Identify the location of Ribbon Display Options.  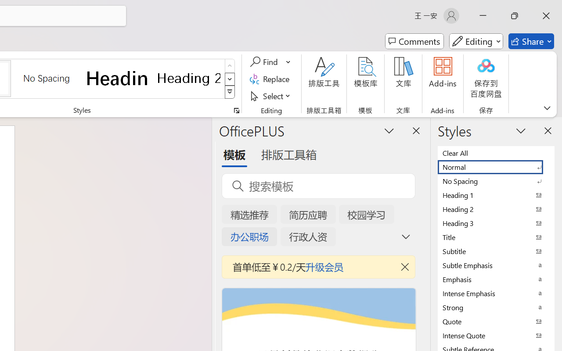
(547, 108).